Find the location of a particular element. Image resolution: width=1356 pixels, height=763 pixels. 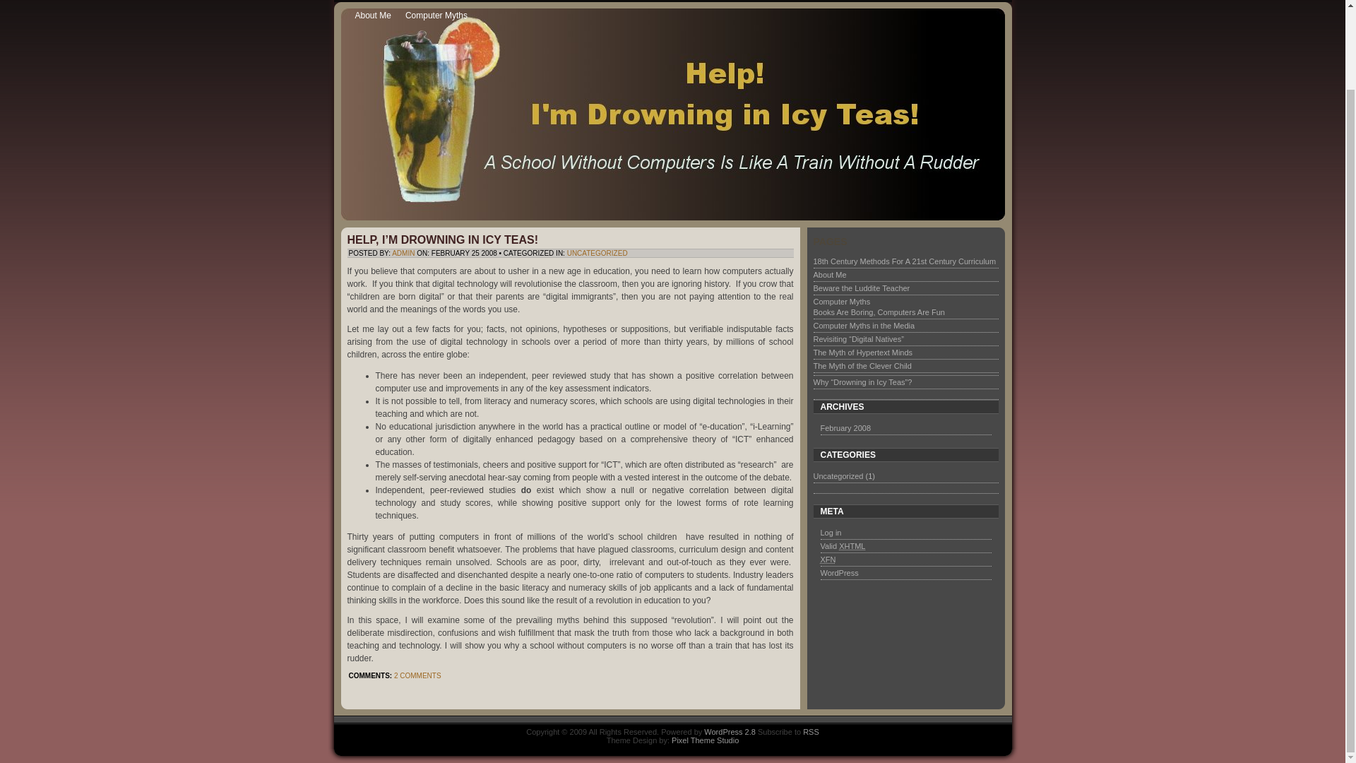

Log in is located at coordinates (831, 533).